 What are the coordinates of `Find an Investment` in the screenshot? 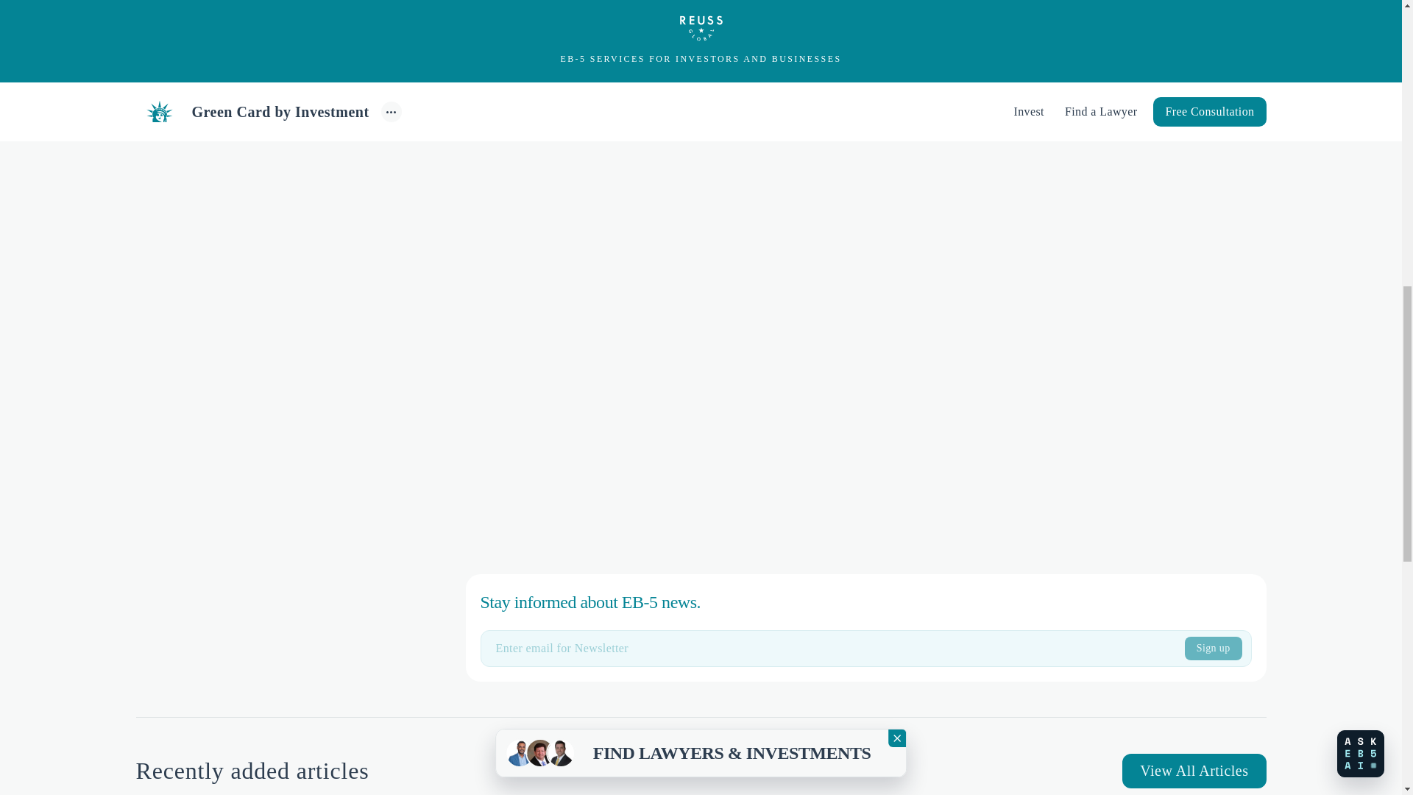 It's located at (350, 111).